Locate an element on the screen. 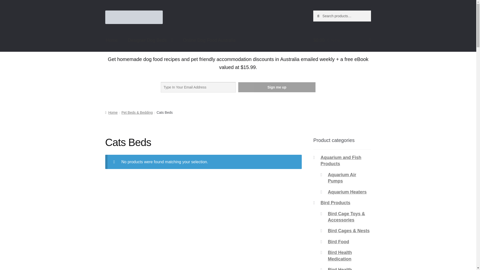 This screenshot has width=480, height=270. Bird Health Medication is located at coordinates (340, 255).